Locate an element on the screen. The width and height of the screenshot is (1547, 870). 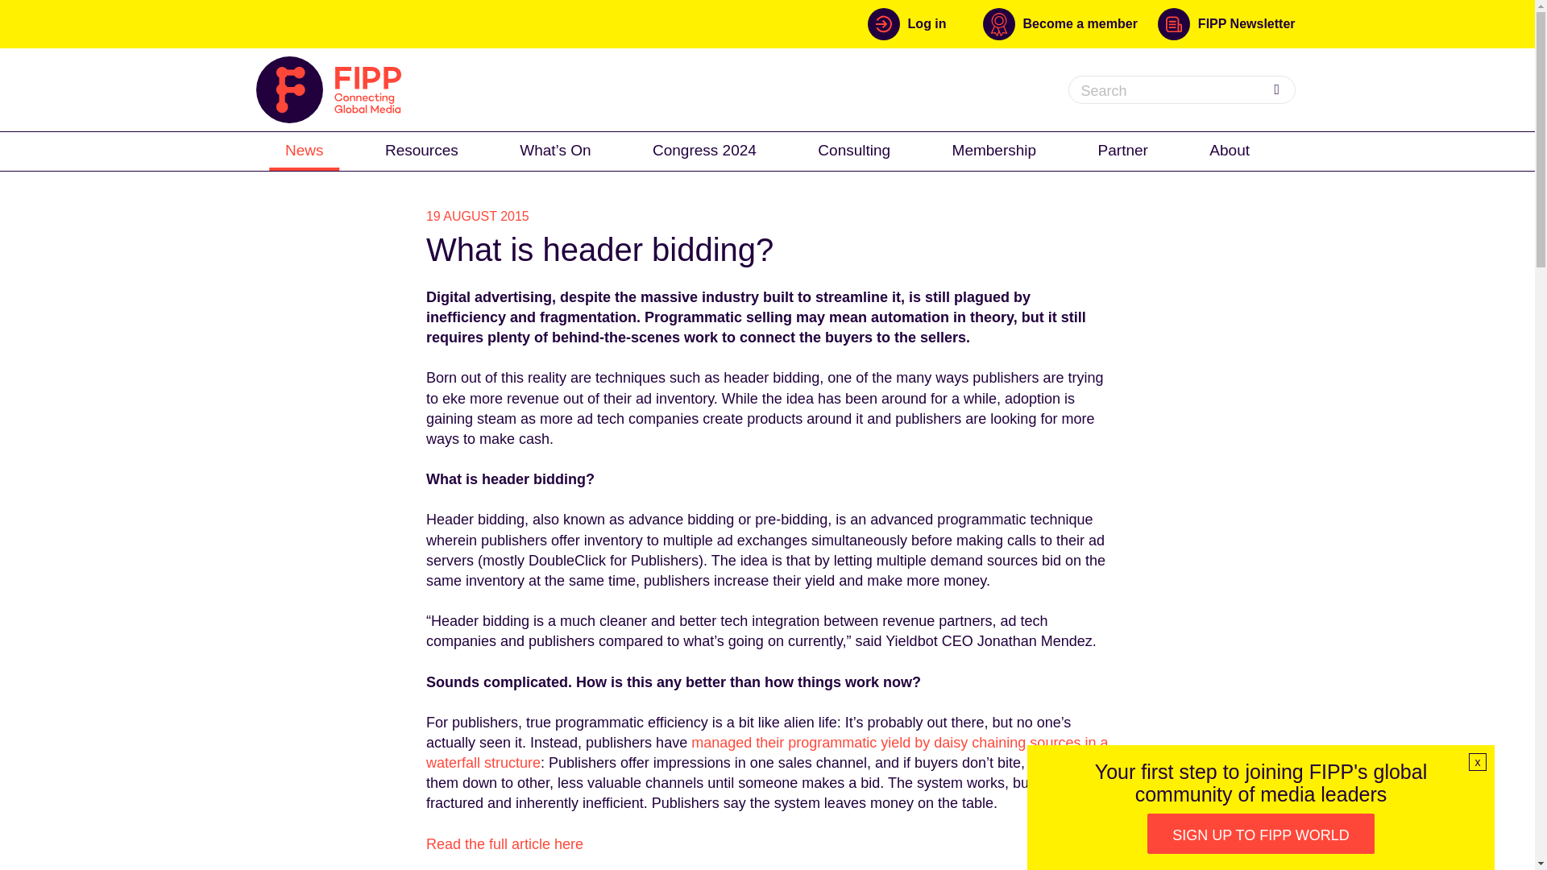
Resources is located at coordinates (422, 150).